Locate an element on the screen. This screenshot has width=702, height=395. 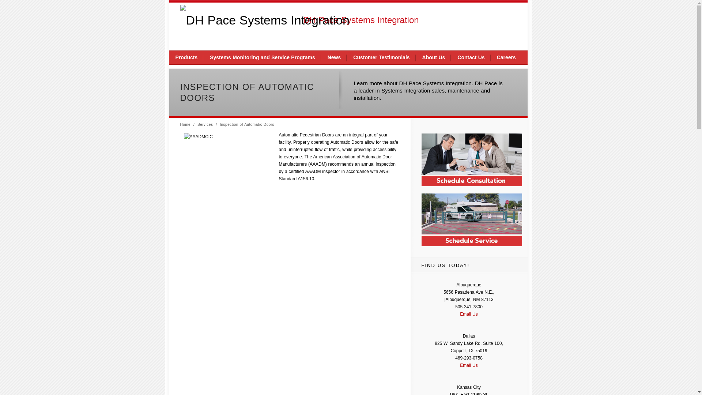
Systems Monitoring and Service Programs is located at coordinates (263, 58).